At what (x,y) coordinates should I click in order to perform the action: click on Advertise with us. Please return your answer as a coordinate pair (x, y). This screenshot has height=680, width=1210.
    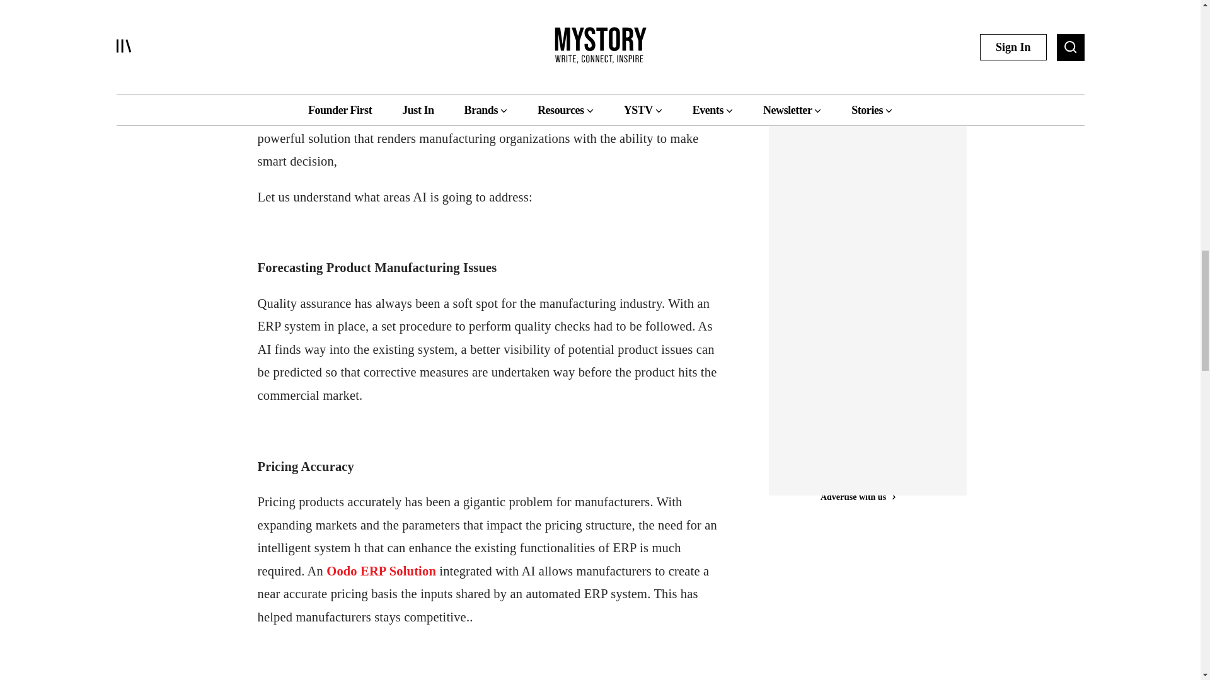
    Looking at the image, I should click on (857, 93).